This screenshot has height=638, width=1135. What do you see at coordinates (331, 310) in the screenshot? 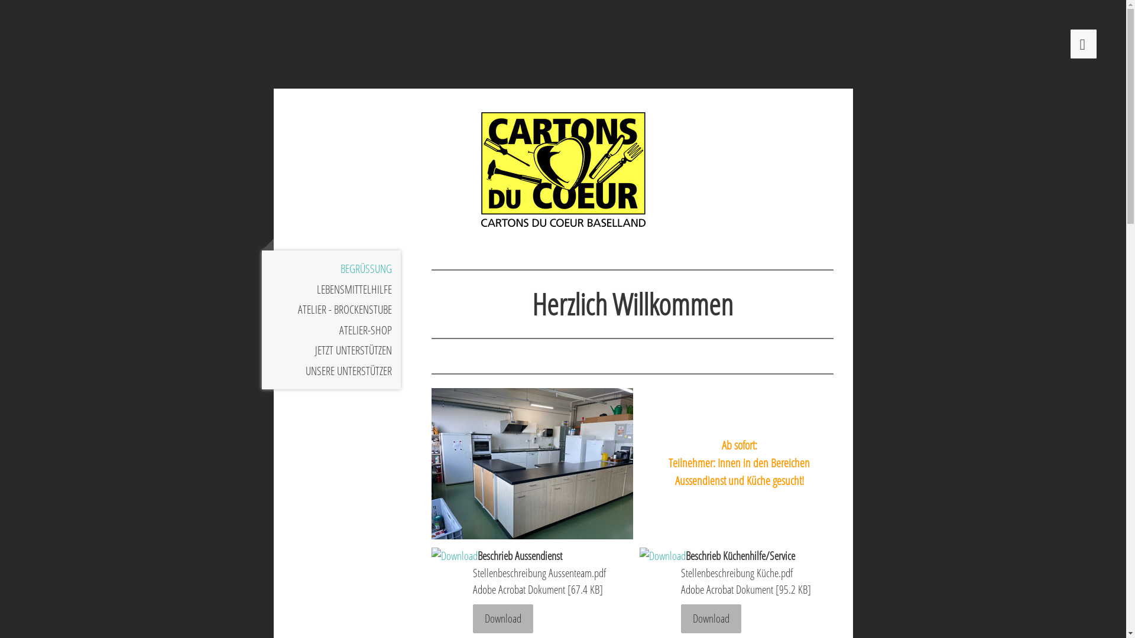
I see `ATELIER - BROCKENSTUBE` at bounding box center [331, 310].